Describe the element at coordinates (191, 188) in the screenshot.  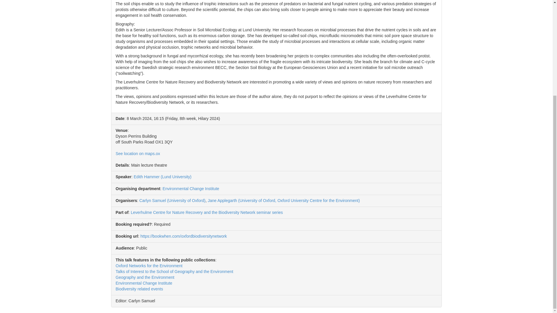
I see `Environmental Change Institute` at that location.